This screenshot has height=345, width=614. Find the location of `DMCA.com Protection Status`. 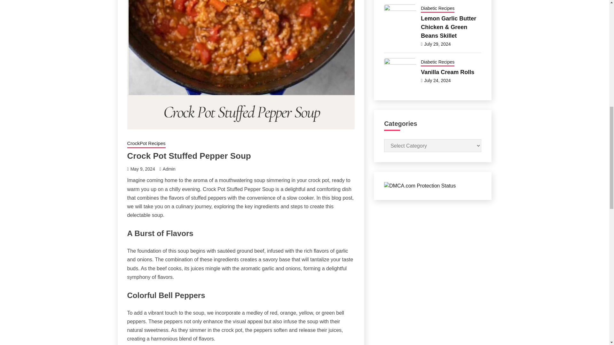

DMCA.com Protection Status is located at coordinates (420, 186).